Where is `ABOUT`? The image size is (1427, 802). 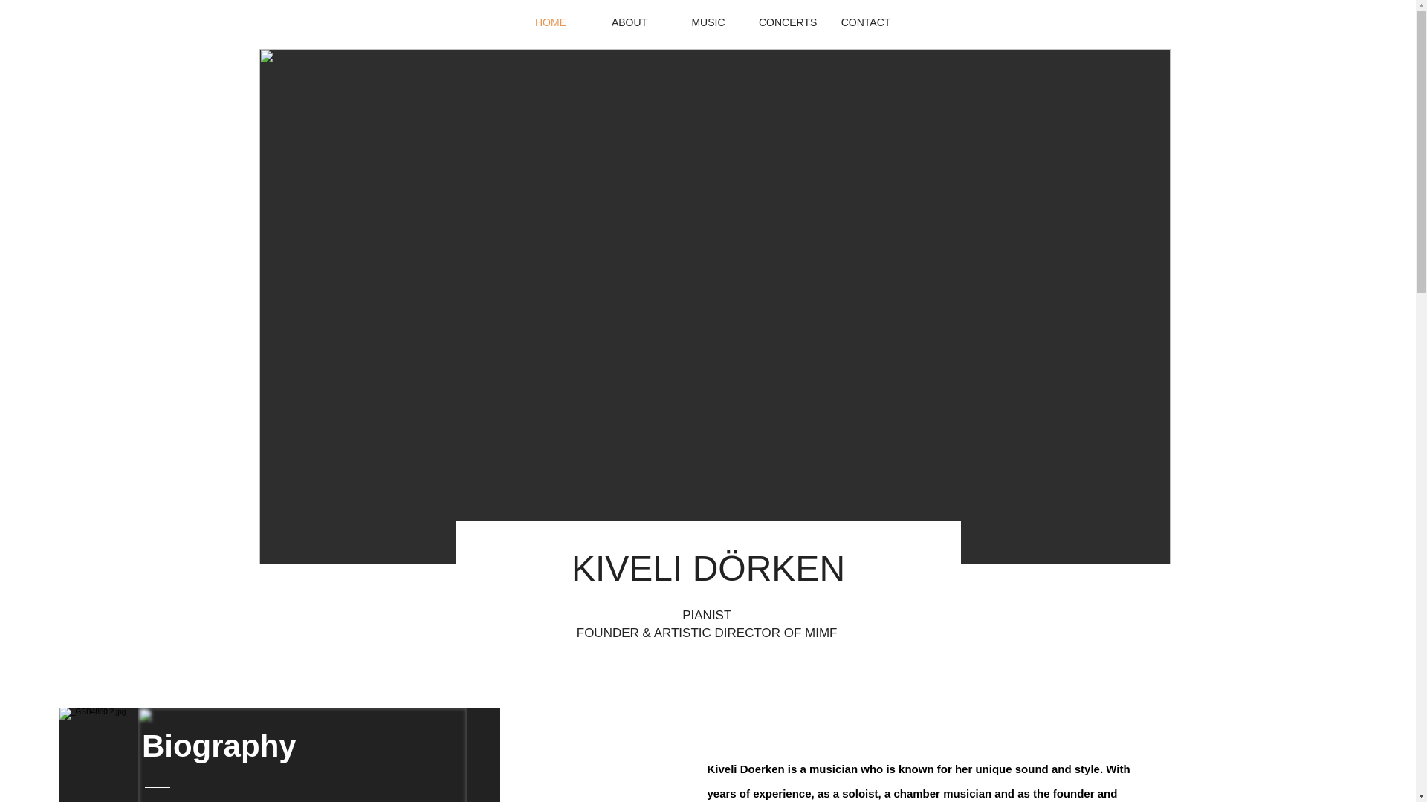
ABOUT is located at coordinates (630, 22).